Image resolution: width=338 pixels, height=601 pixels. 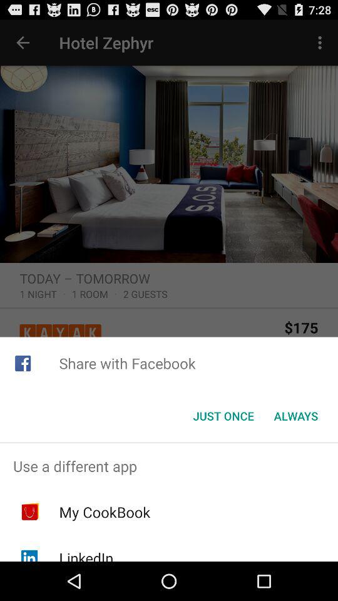 I want to click on scroll until the always, so click(x=295, y=416).